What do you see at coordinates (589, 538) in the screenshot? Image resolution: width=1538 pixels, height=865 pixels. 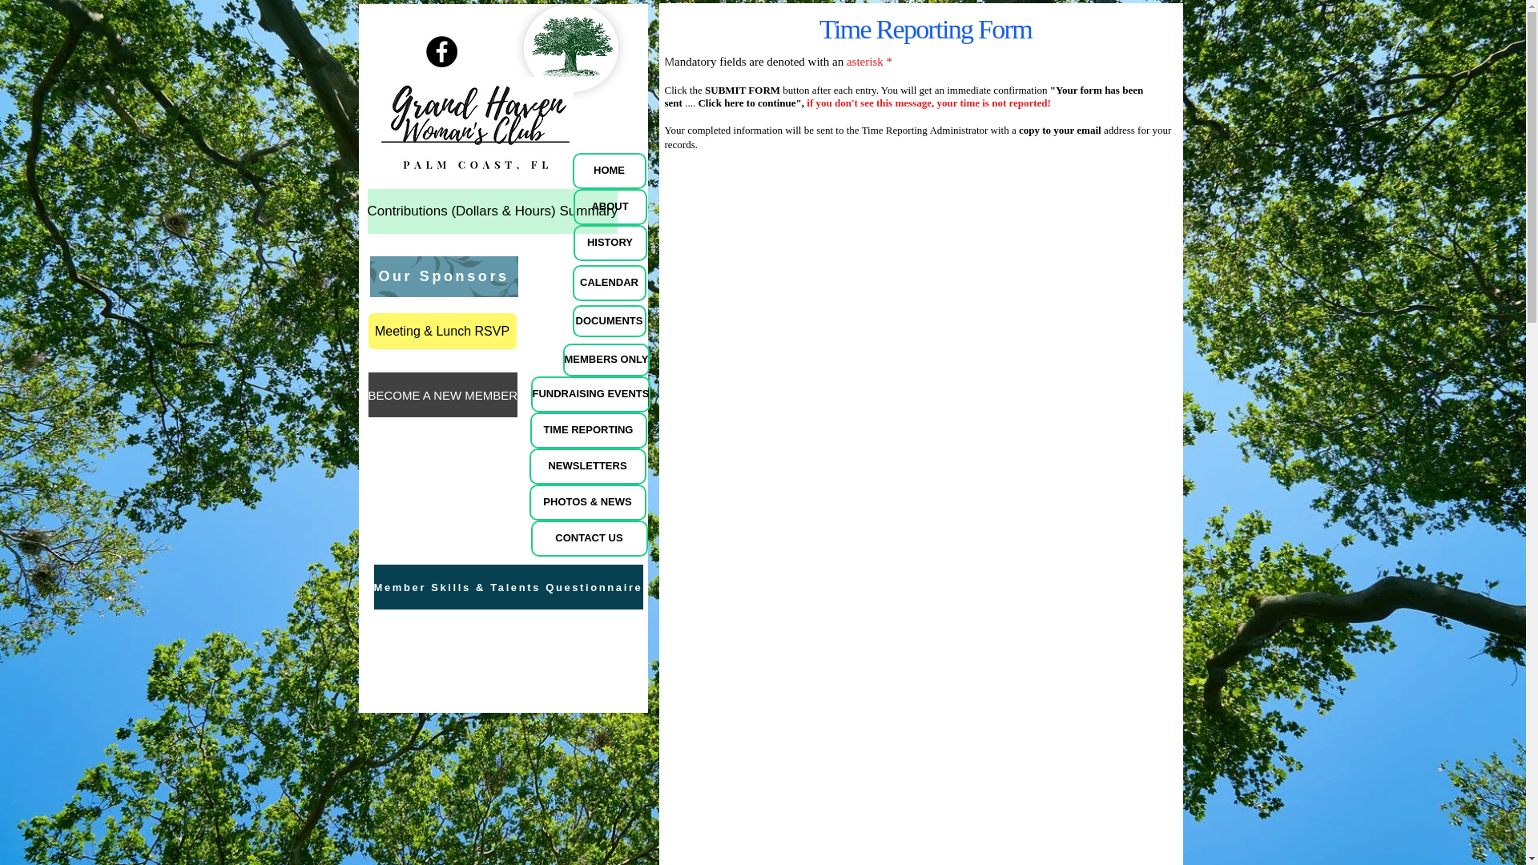 I see `CONTACT US` at bounding box center [589, 538].